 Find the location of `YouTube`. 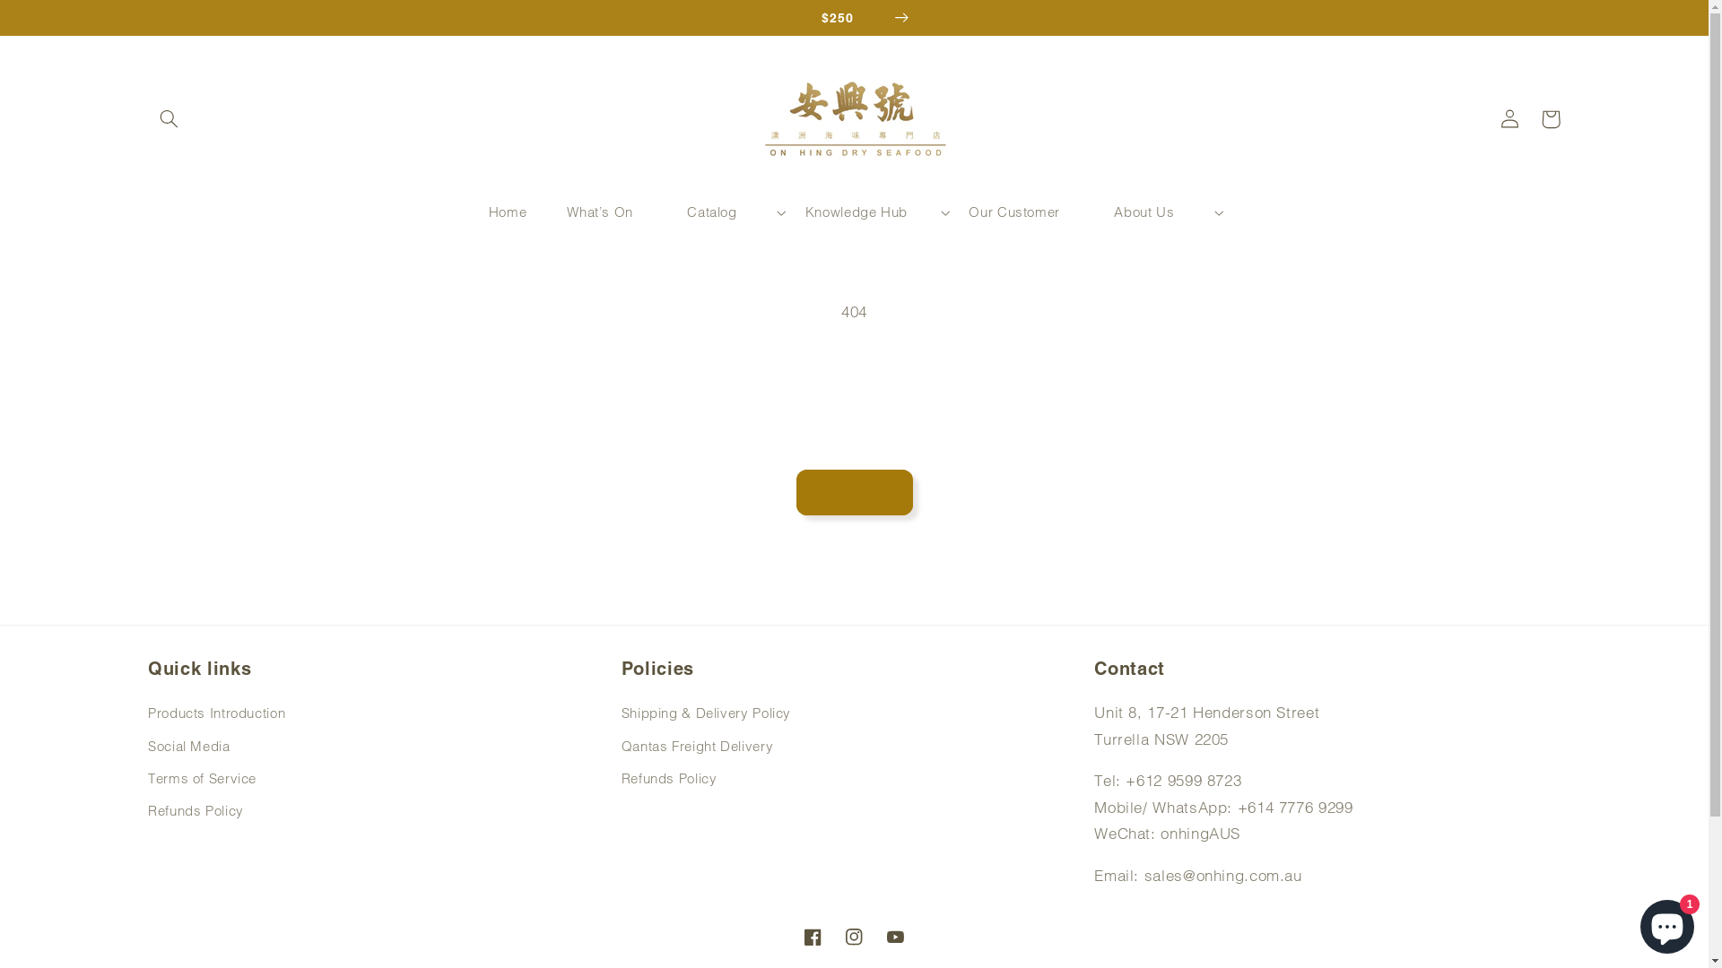

YouTube is located at coordinates (896, 938).